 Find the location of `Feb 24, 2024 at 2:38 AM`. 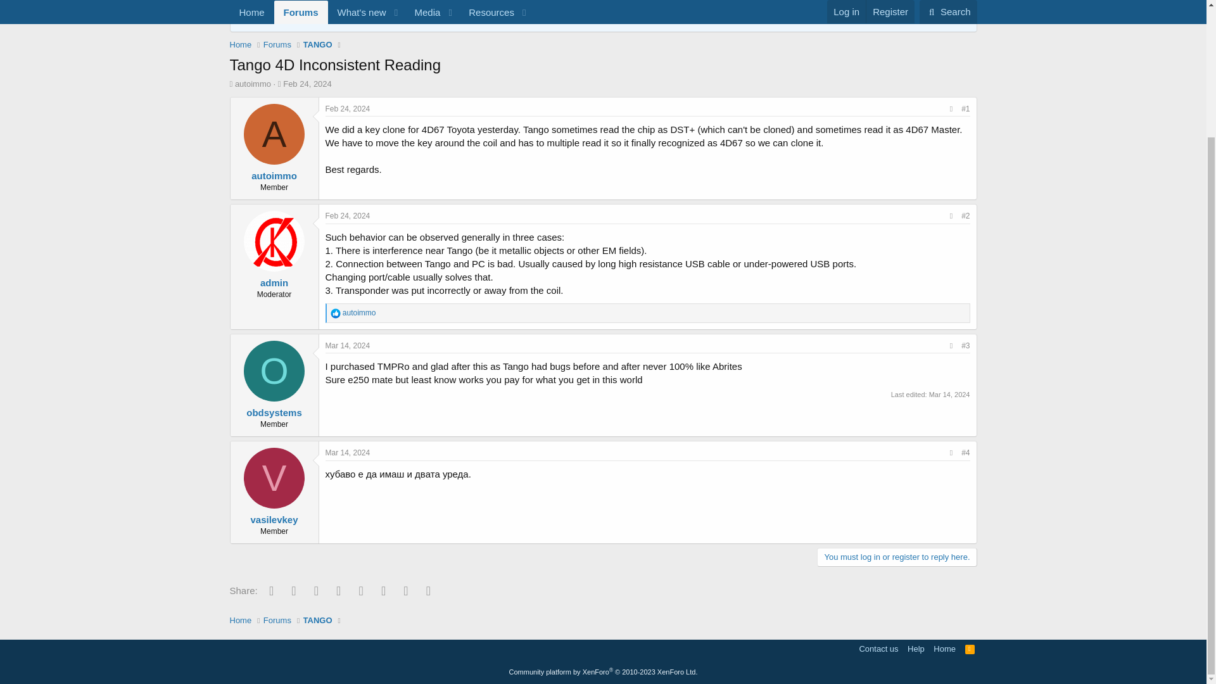

Feb 24, 2024 at 2:38 AM is located at coordinates (348, 109).